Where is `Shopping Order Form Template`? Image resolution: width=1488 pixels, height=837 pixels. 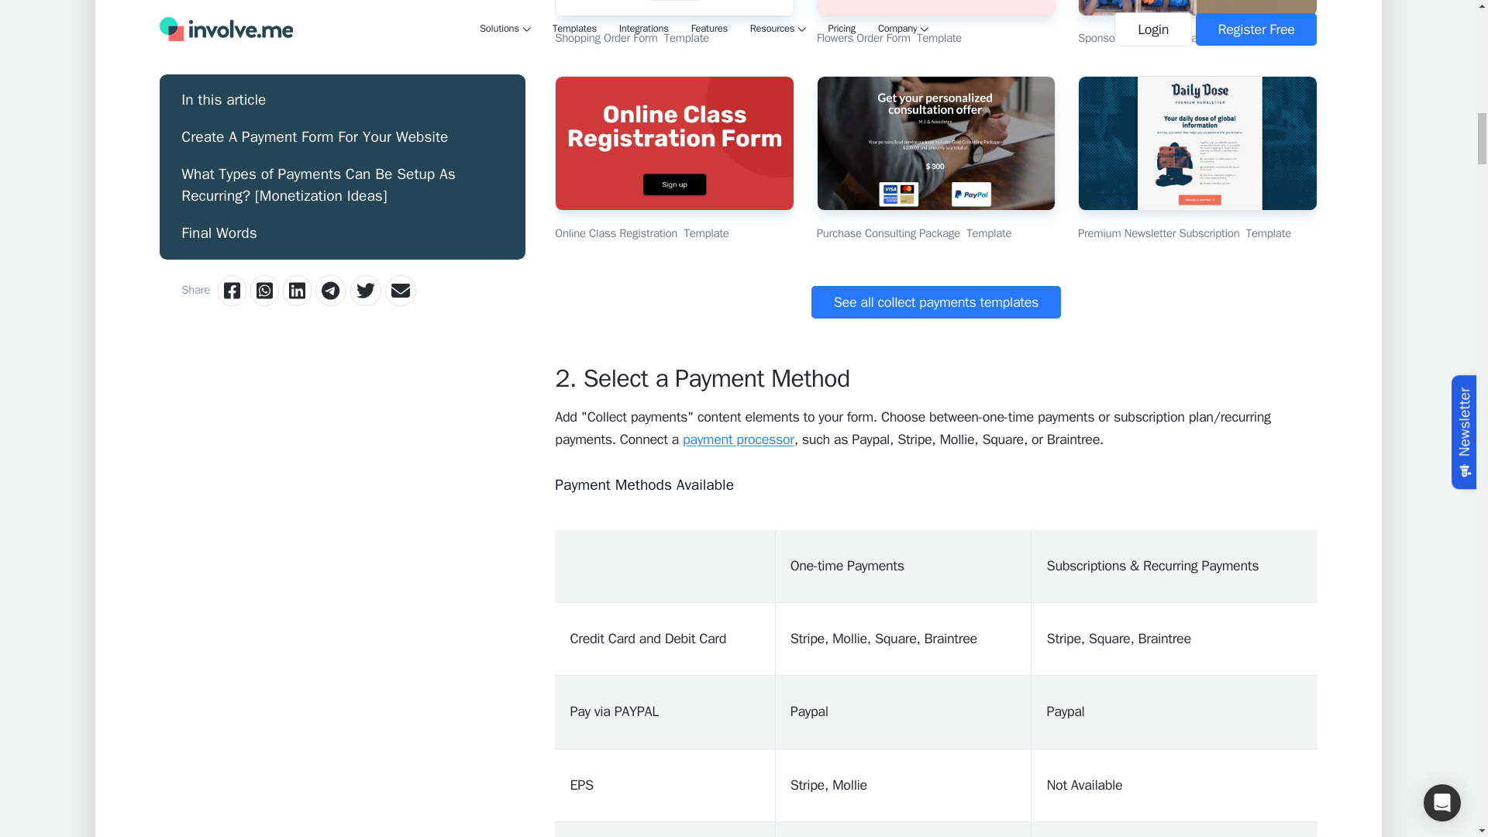
Shopping Order Form Template is located at coordinates (674, 23).